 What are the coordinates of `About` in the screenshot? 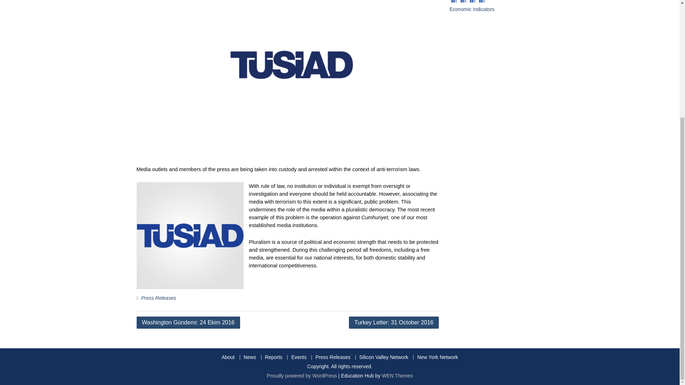 It's located at (228, 357).